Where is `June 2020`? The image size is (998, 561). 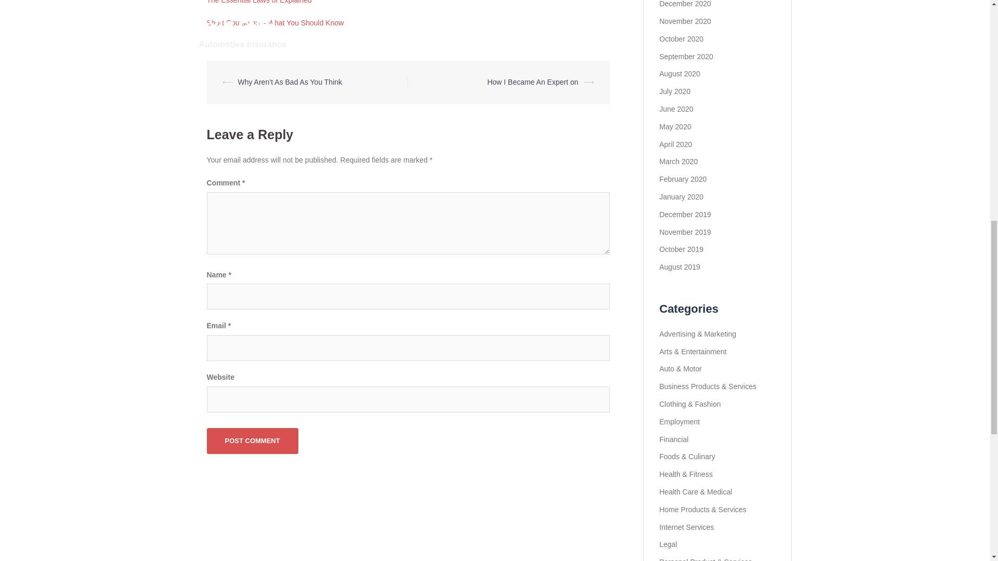 June 2020 is located at coordinates (676, 109).